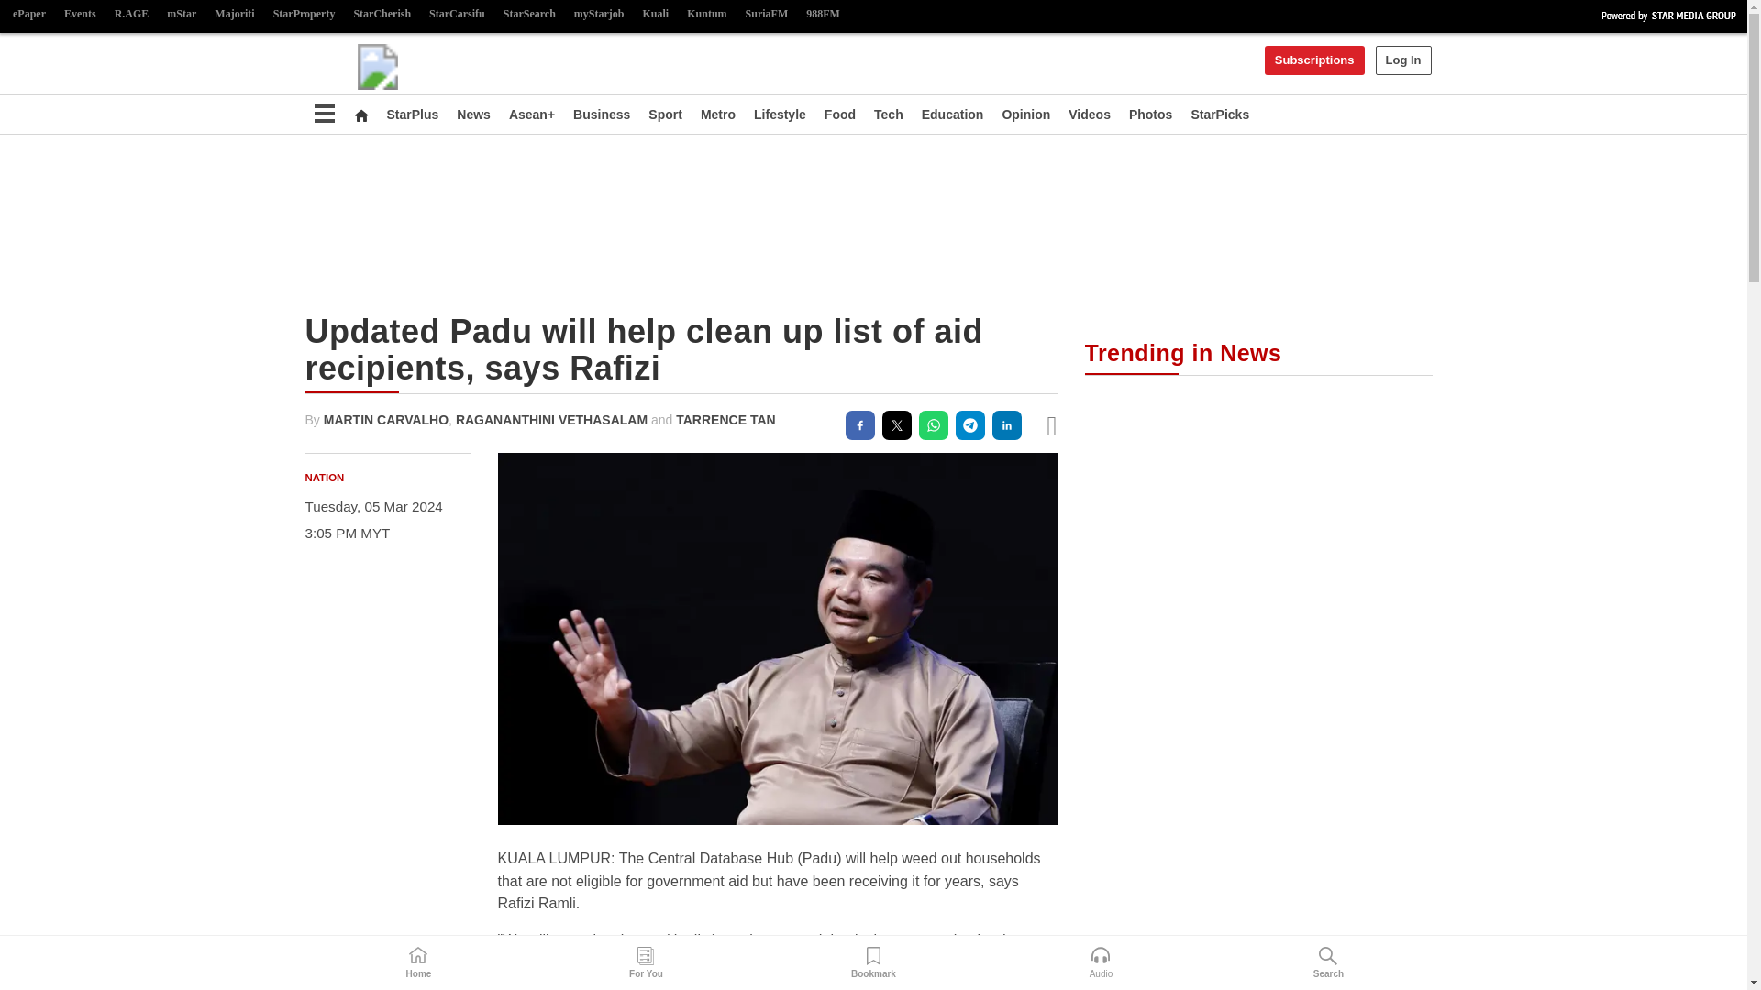 The image size is (1761, 990). Describe the element at coordinates (823, 15) in the screenshot. I see `988FM` at that location.